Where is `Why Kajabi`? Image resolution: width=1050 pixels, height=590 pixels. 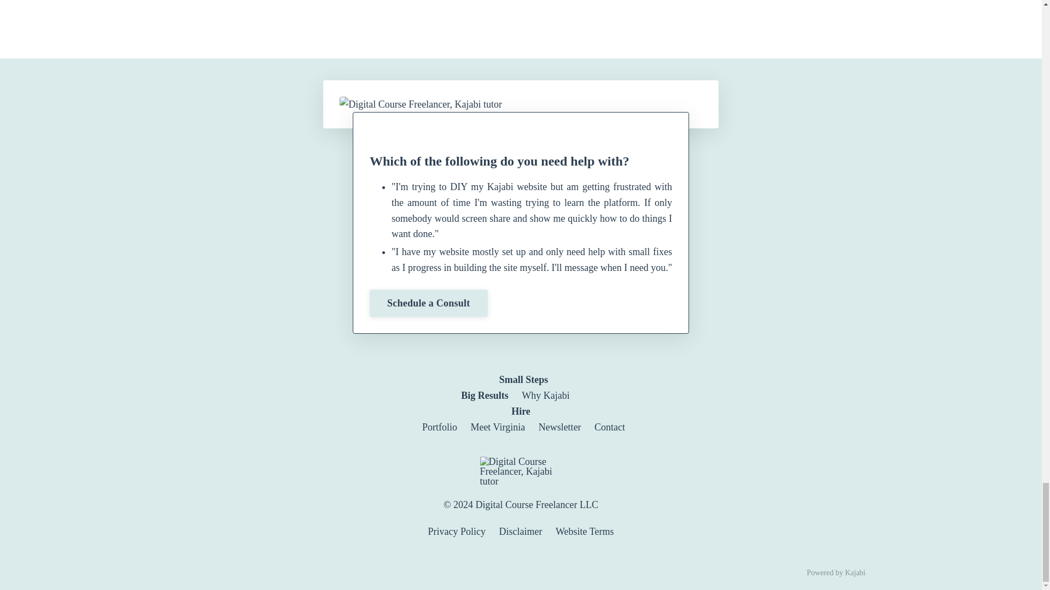 Why Kajabi is located at coordinates (521, 424).